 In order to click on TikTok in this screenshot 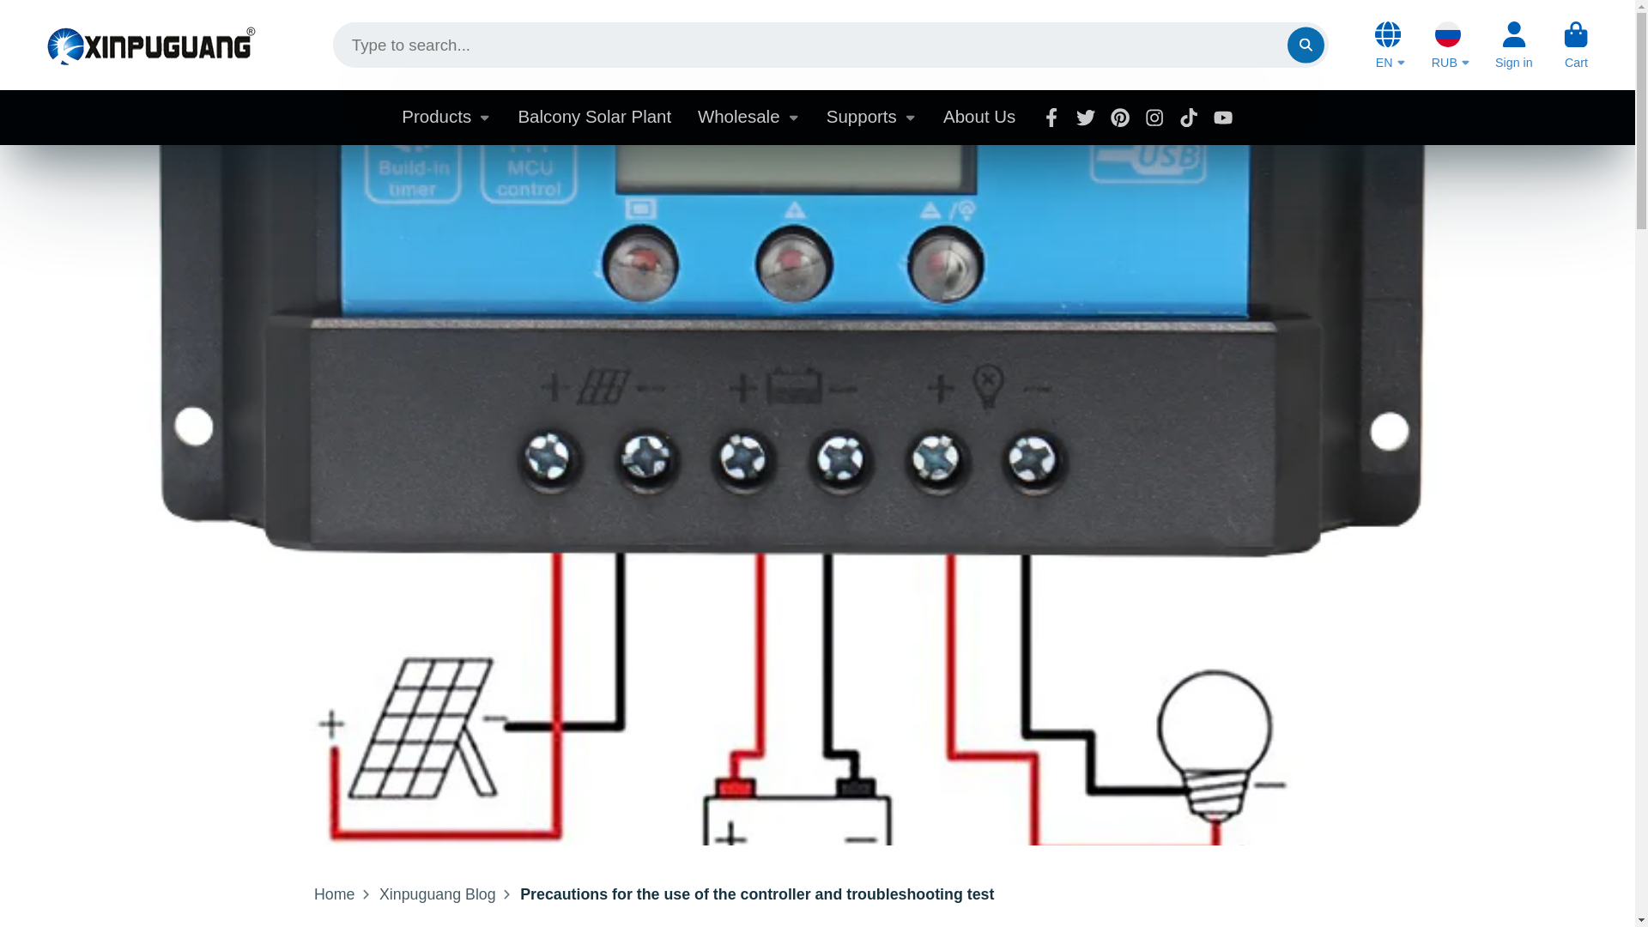, I will do `click(1188, 117)`.